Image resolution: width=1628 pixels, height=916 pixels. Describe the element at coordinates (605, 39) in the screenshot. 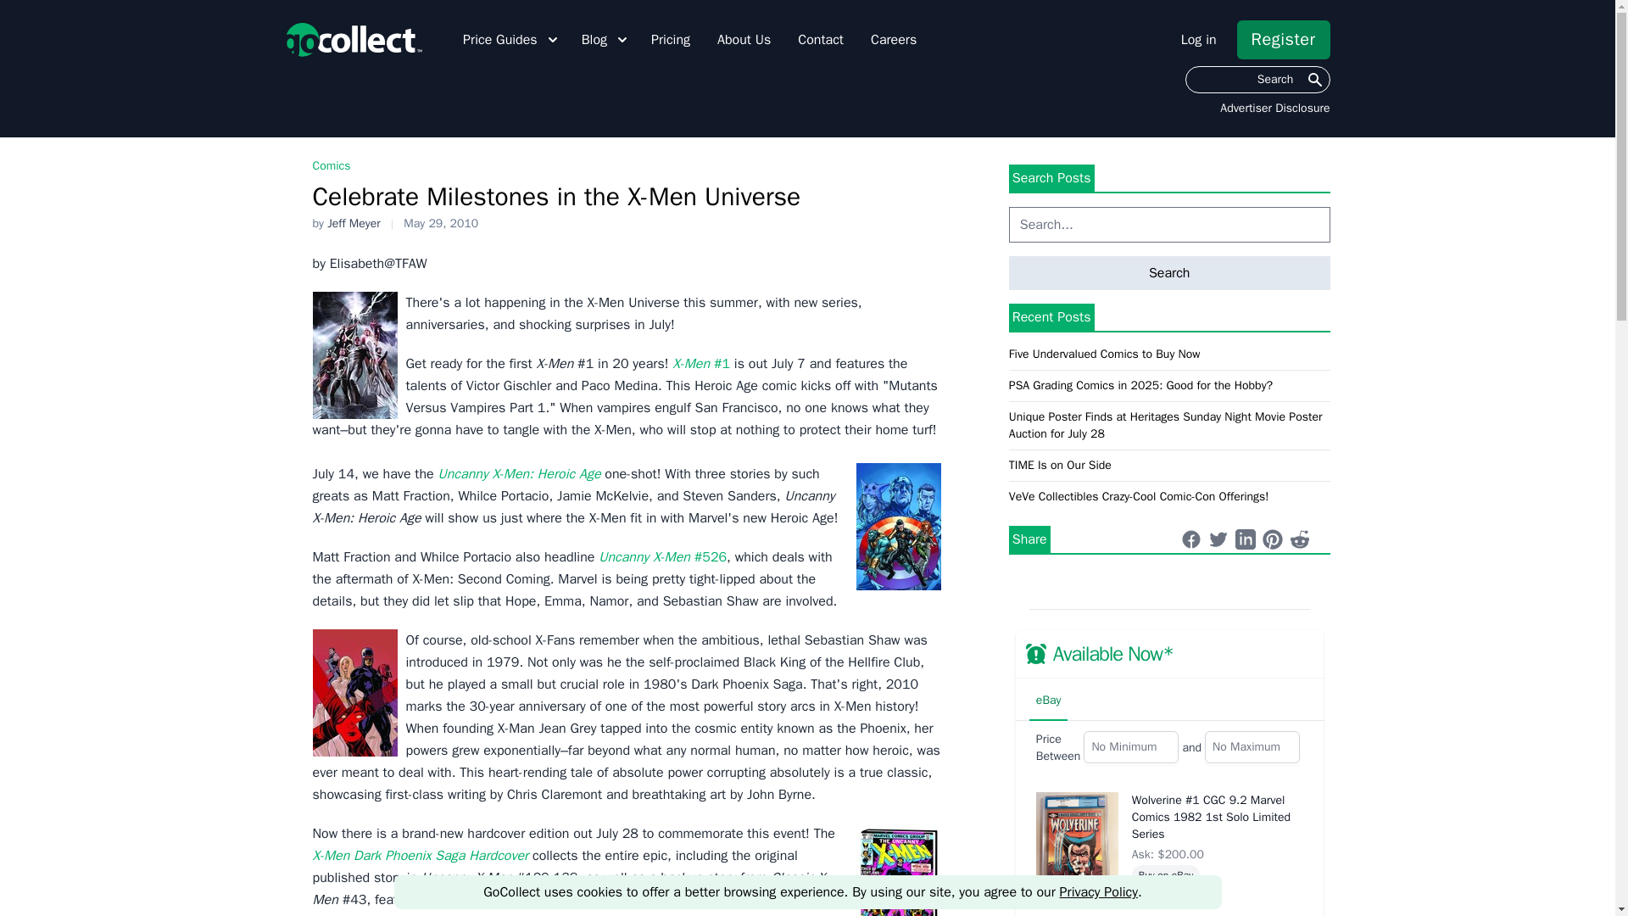

I see `Blog` at that location.